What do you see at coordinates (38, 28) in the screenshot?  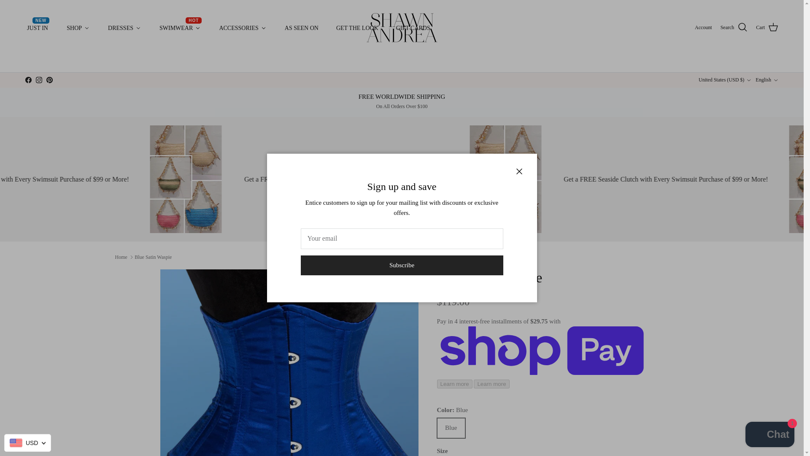 I see `SHOP` at bounding box center [38, 28].